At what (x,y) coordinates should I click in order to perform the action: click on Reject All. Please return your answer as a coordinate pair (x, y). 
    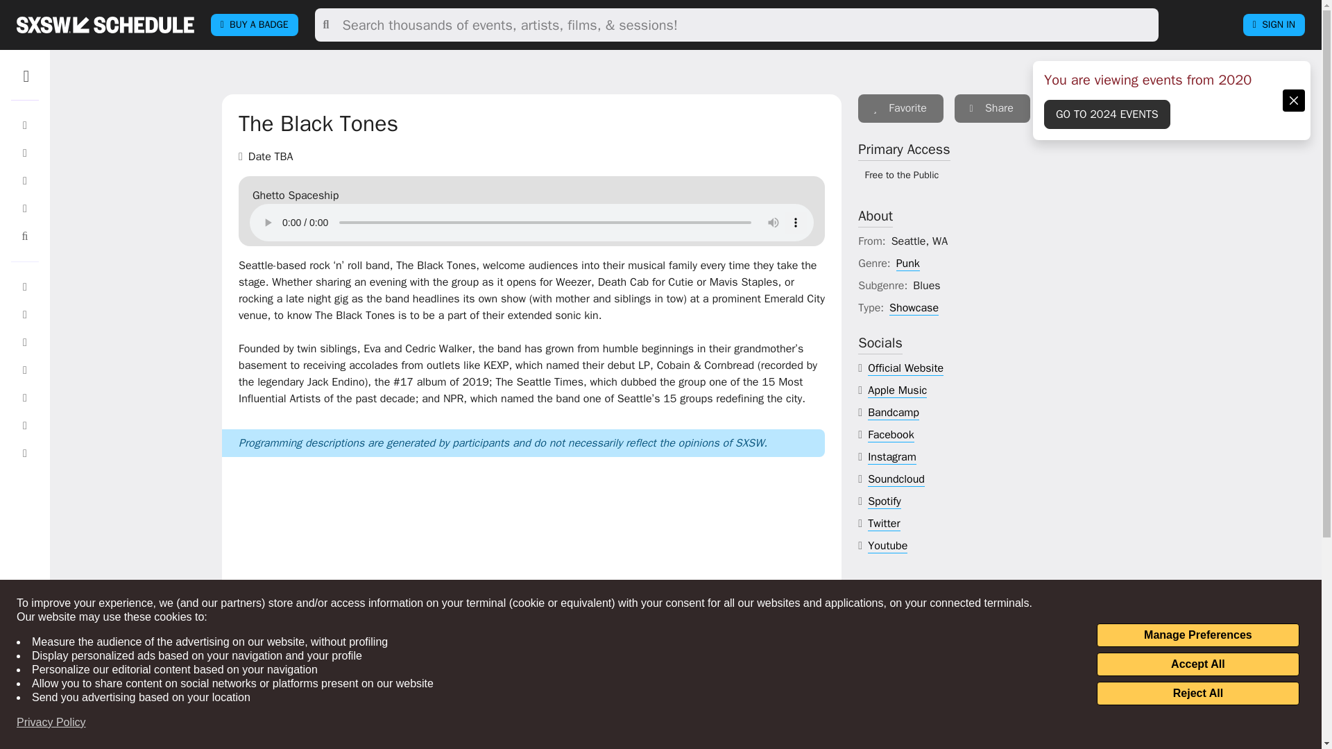
    Looking at the image, I should click on (1197, 694).